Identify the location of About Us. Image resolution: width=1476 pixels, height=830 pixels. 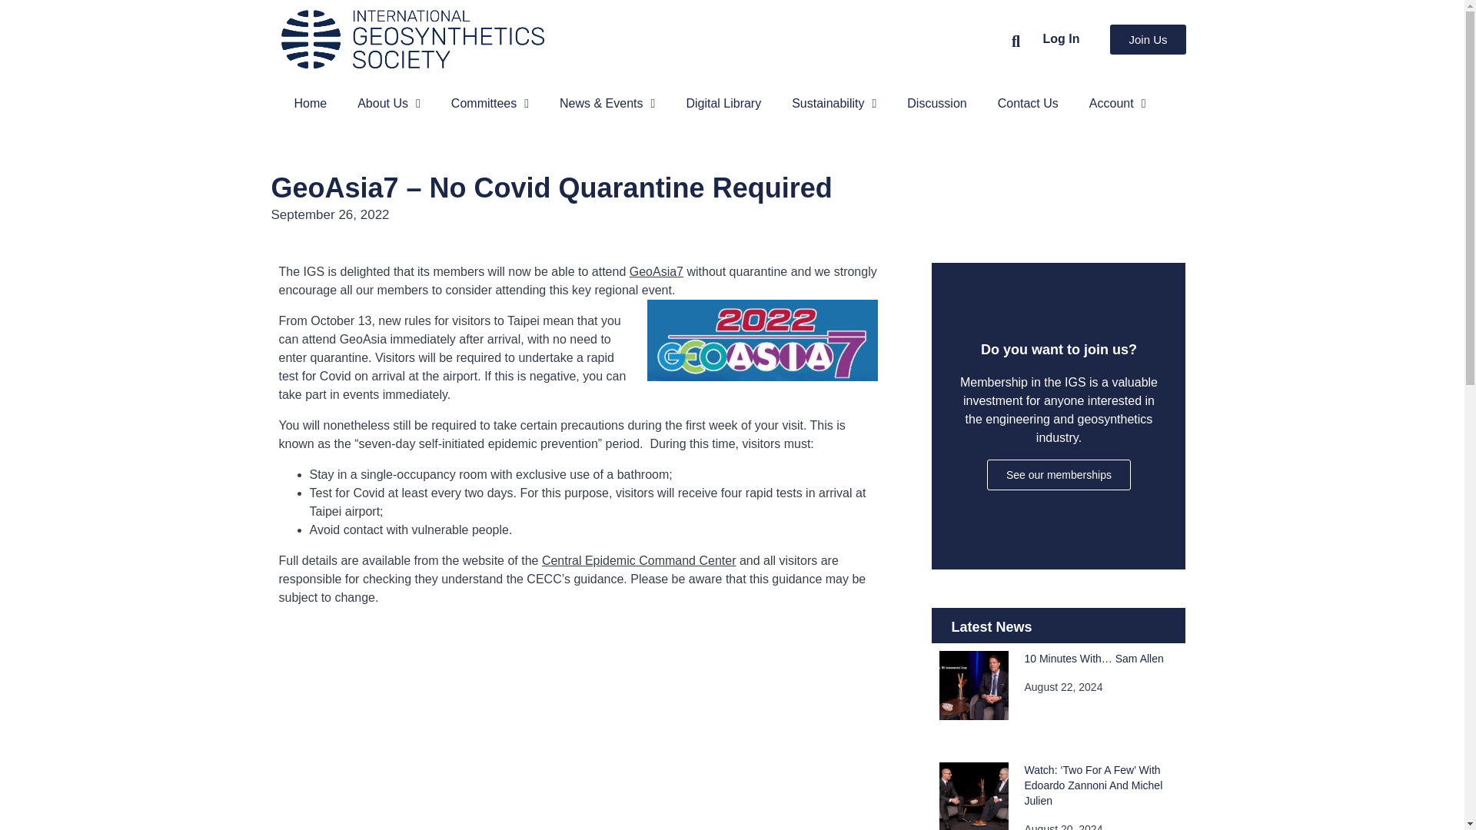
(389, 103).